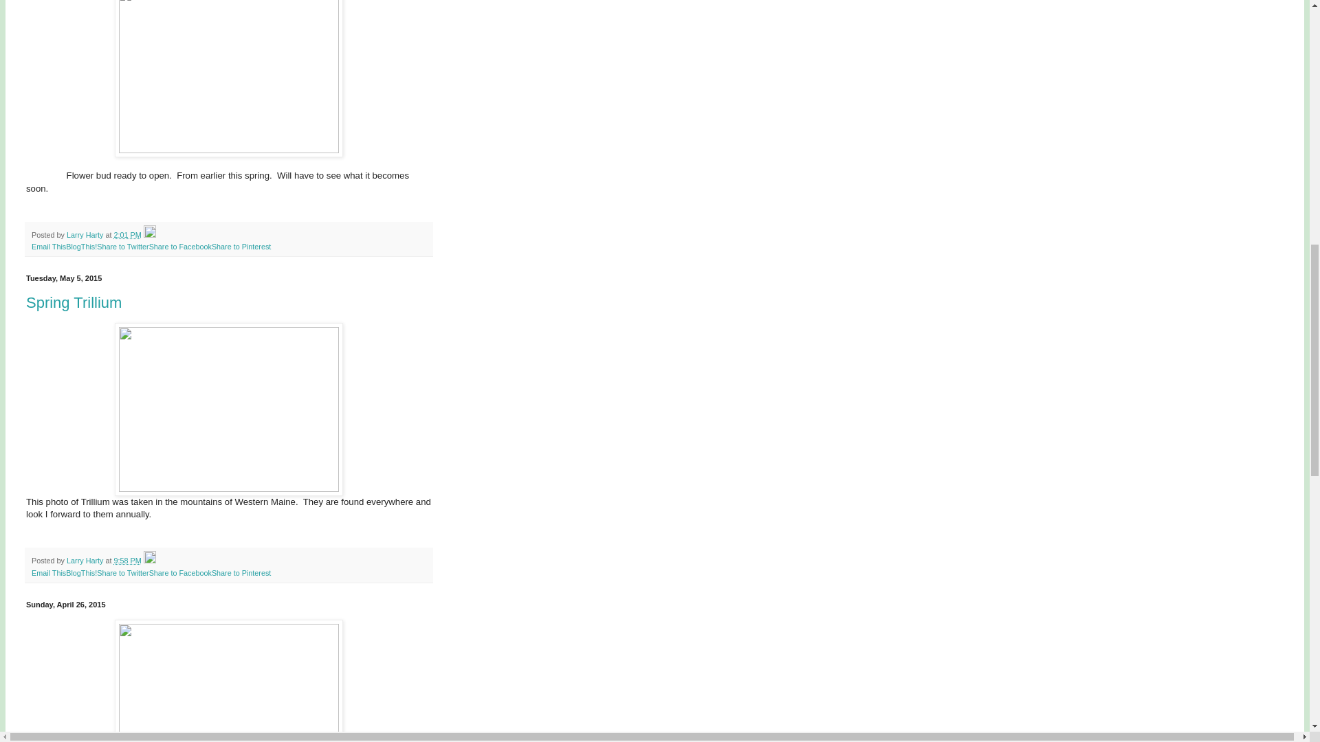  I want to click on Share to Pinterest, so click(241, 573).